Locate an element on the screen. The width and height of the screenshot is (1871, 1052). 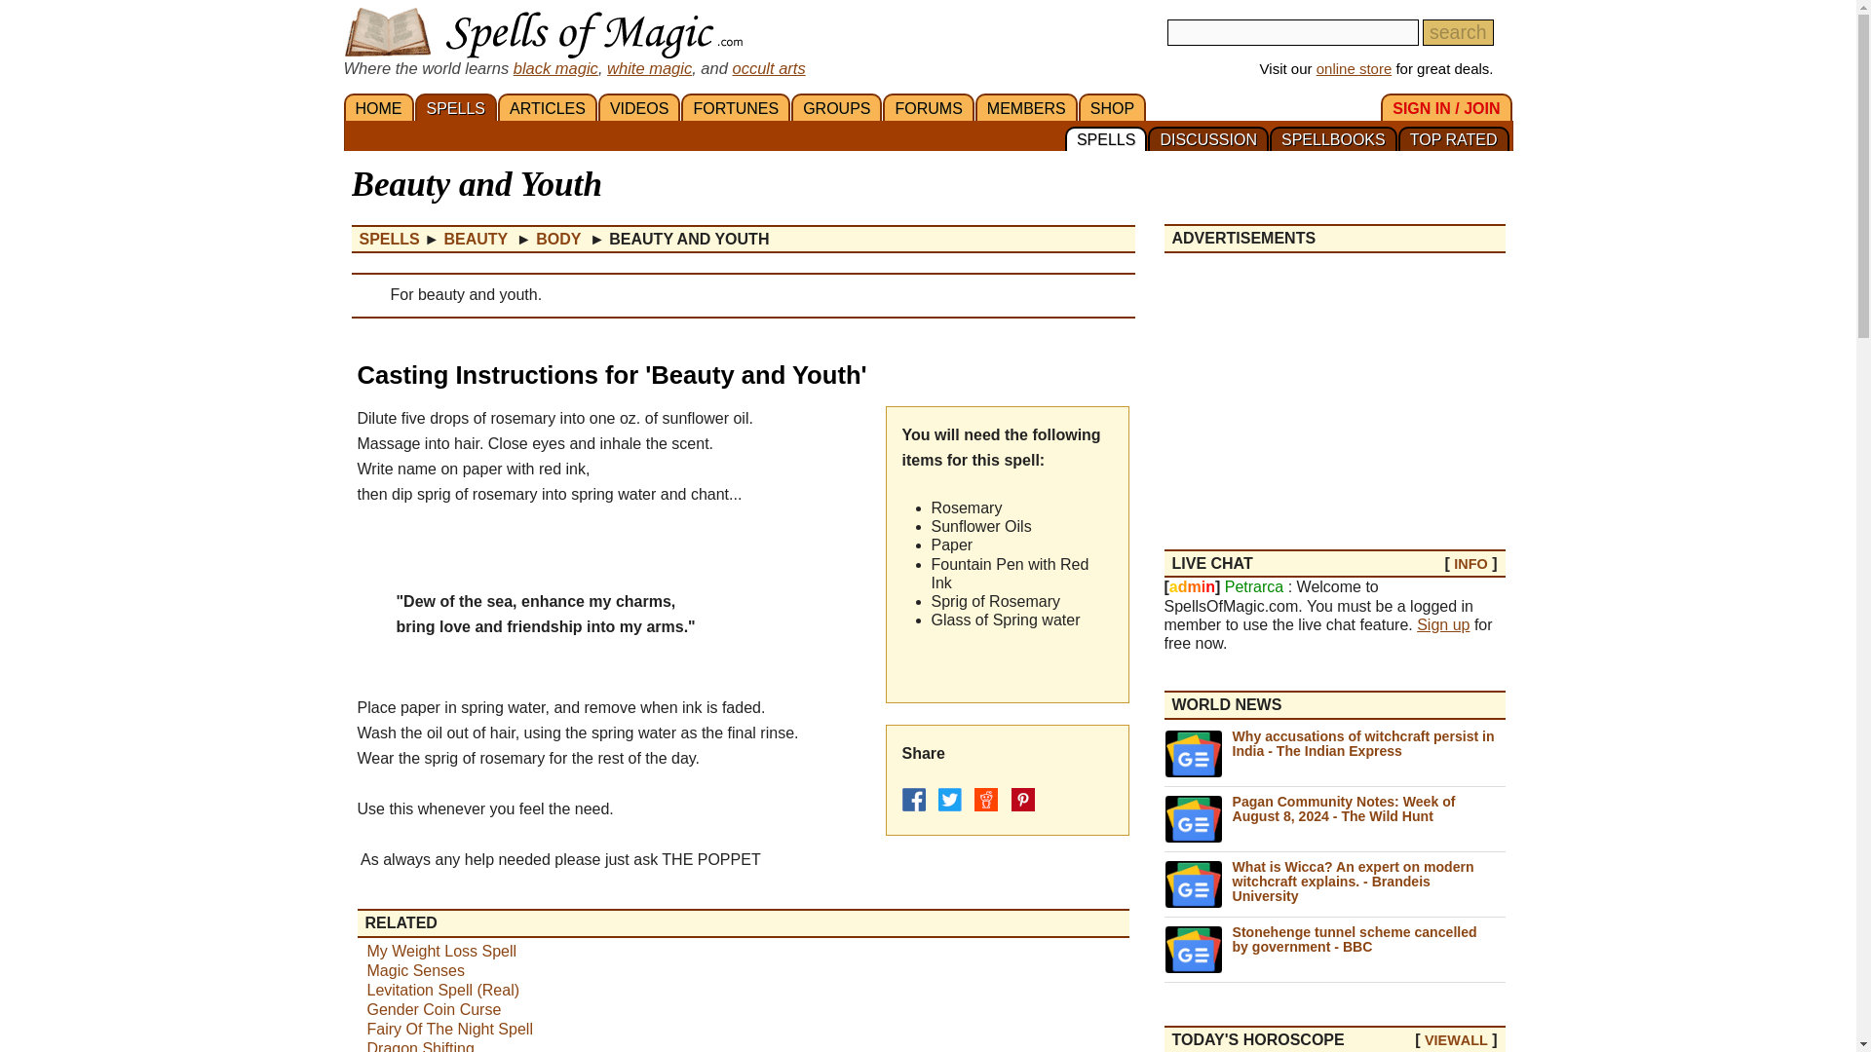
Share on Facebook is located at coordinates (914, 799).